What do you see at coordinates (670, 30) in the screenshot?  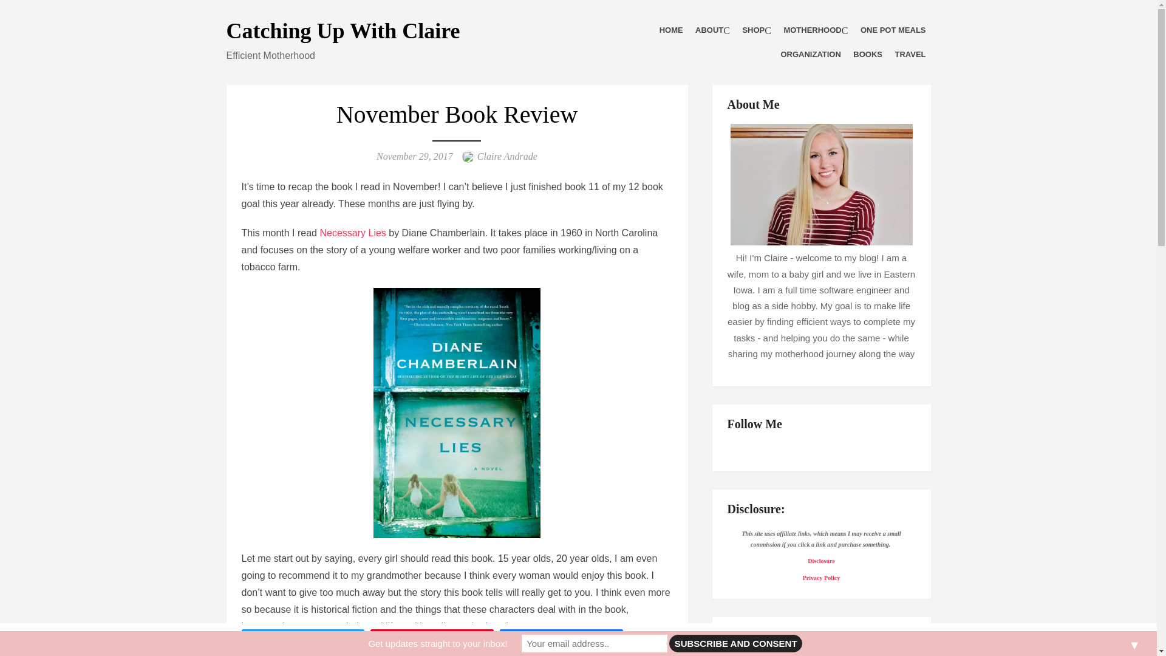 I see `HOME` at bounding box center [670, 30].